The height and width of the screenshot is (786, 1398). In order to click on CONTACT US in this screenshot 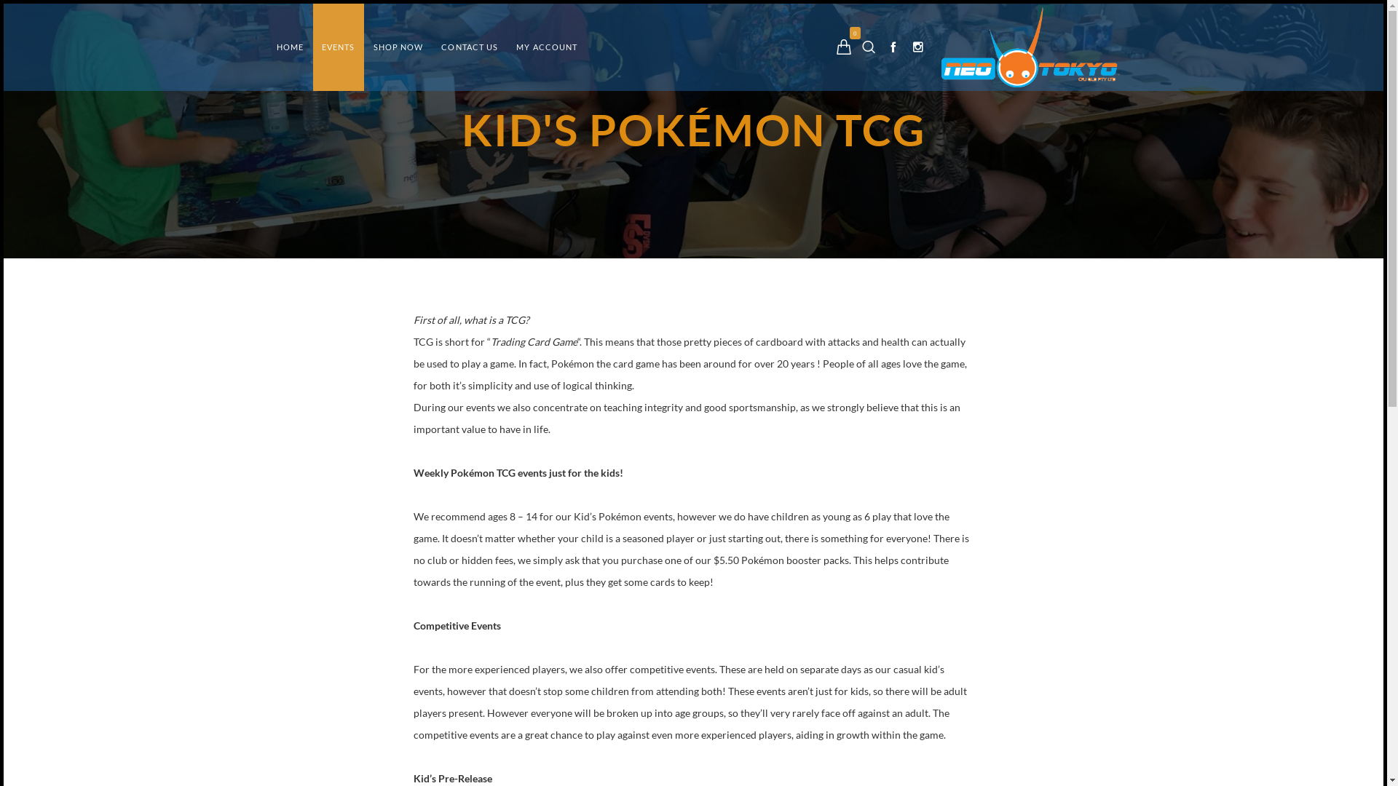, I will do `click(470, 47)`.